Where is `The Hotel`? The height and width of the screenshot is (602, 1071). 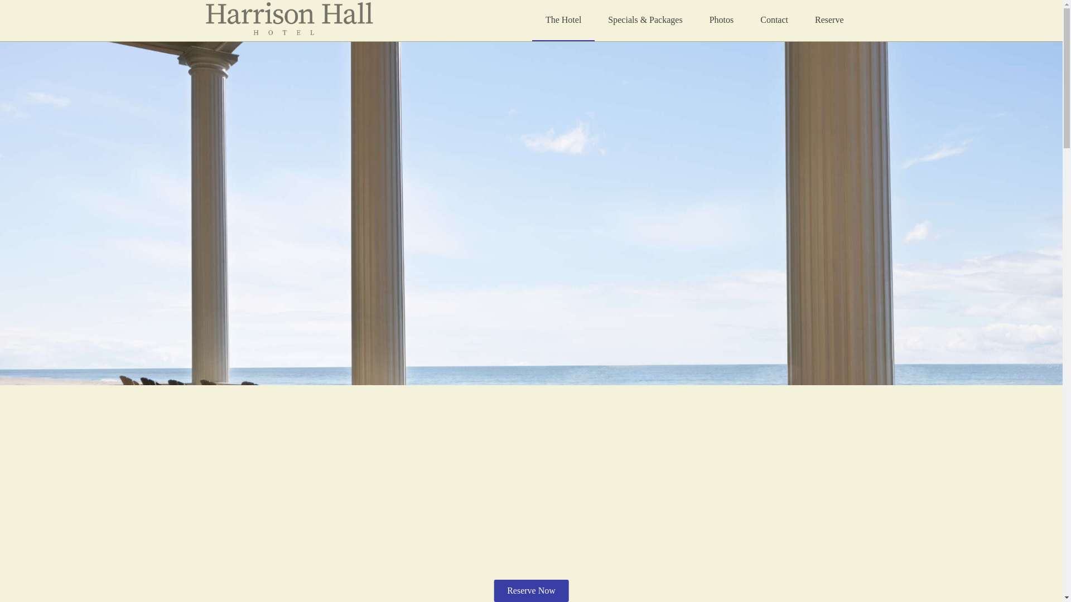
The Hotel is located at coordinates (563, 21).